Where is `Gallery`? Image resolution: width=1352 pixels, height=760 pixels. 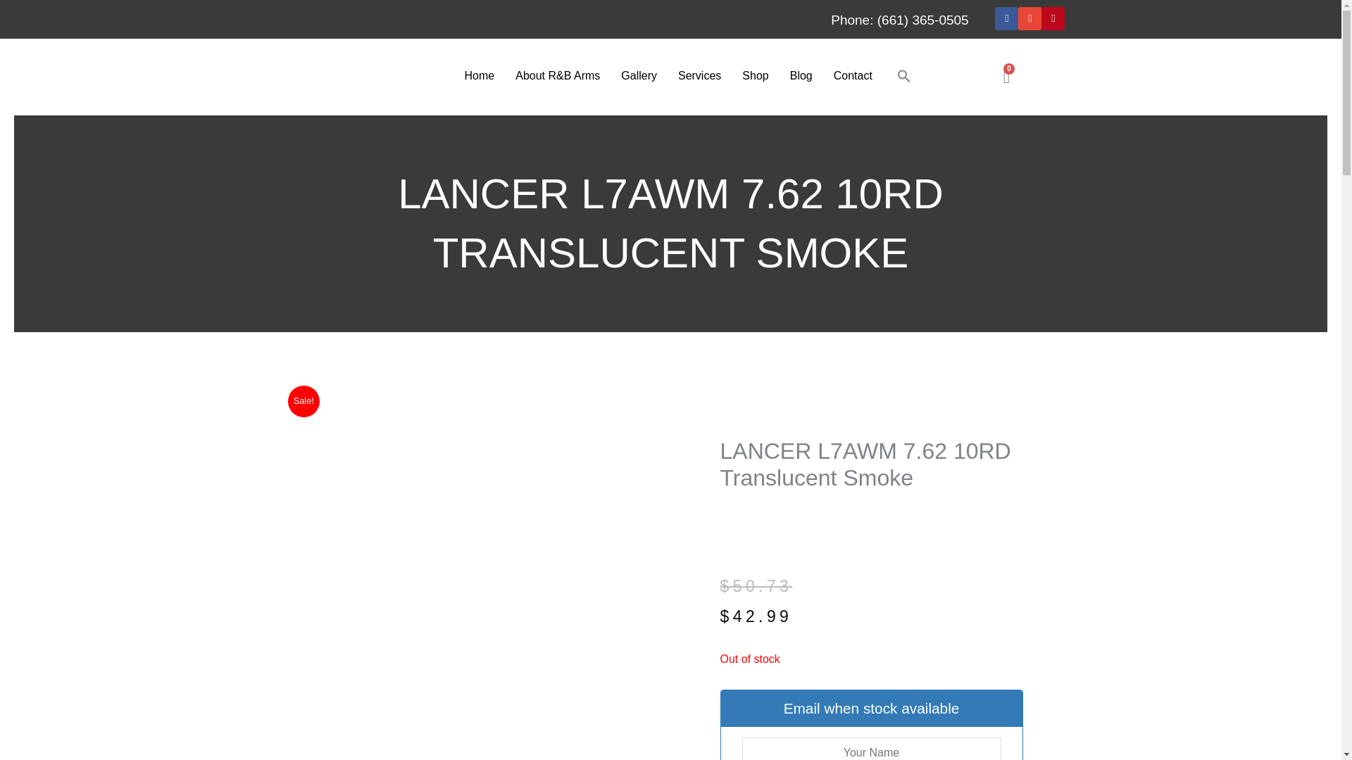
Gallery is located at coordinates (639, 76).